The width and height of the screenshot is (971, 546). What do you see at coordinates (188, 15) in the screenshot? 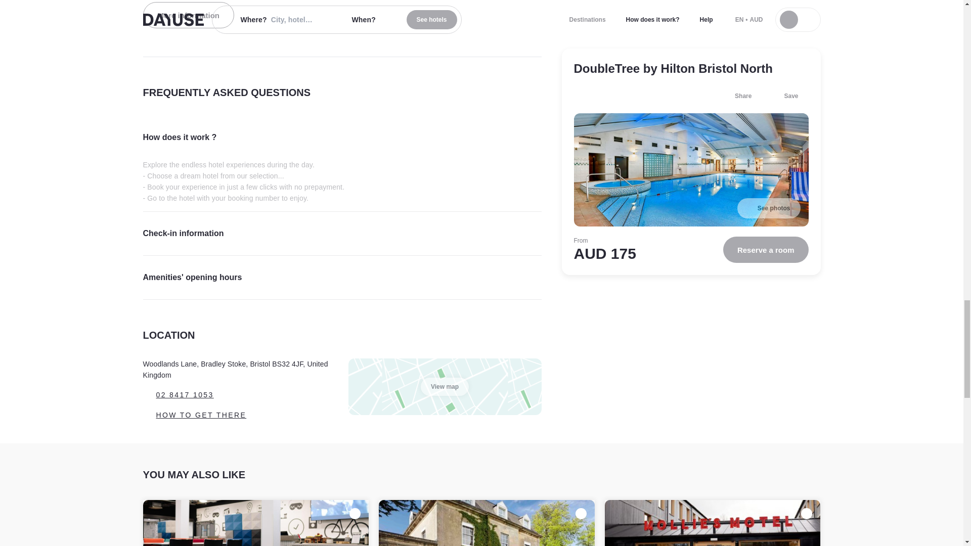
I see `More information` at bounding box center [188, 15].